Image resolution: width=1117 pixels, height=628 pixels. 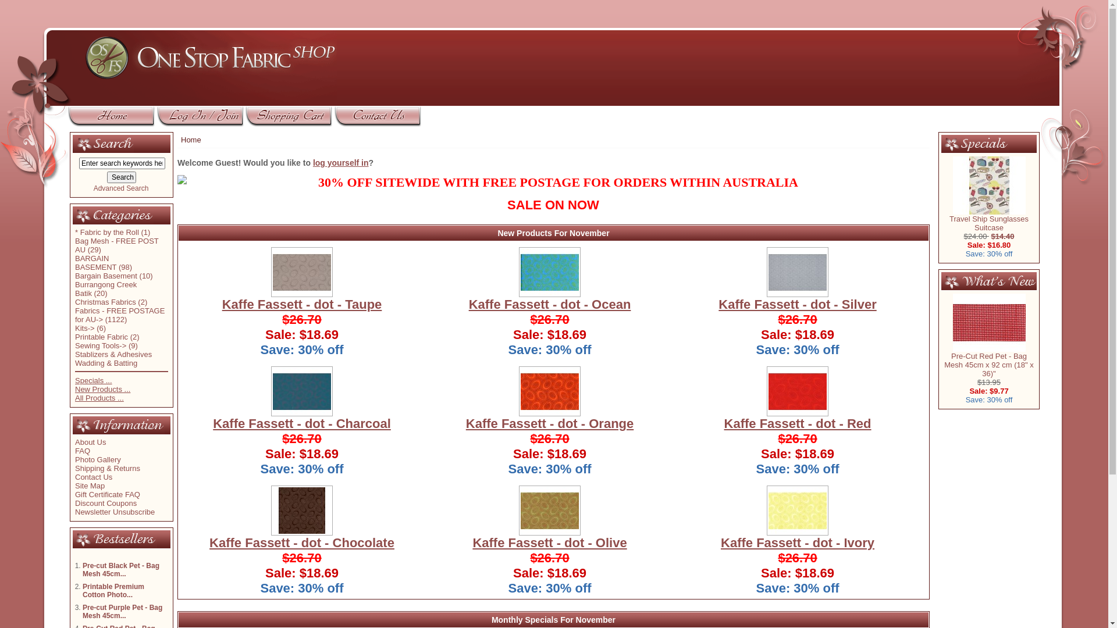 I want to click on Pre-Cut Red Pet - Bag Mesh 45cm x 92 cm (18" x 36)", so click(x=989, y=362).